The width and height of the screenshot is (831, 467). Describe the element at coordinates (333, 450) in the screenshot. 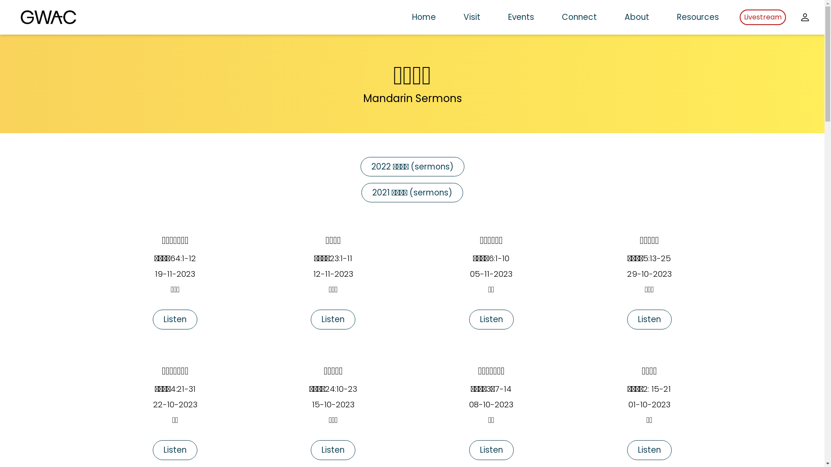

I see `Listen` at that location.